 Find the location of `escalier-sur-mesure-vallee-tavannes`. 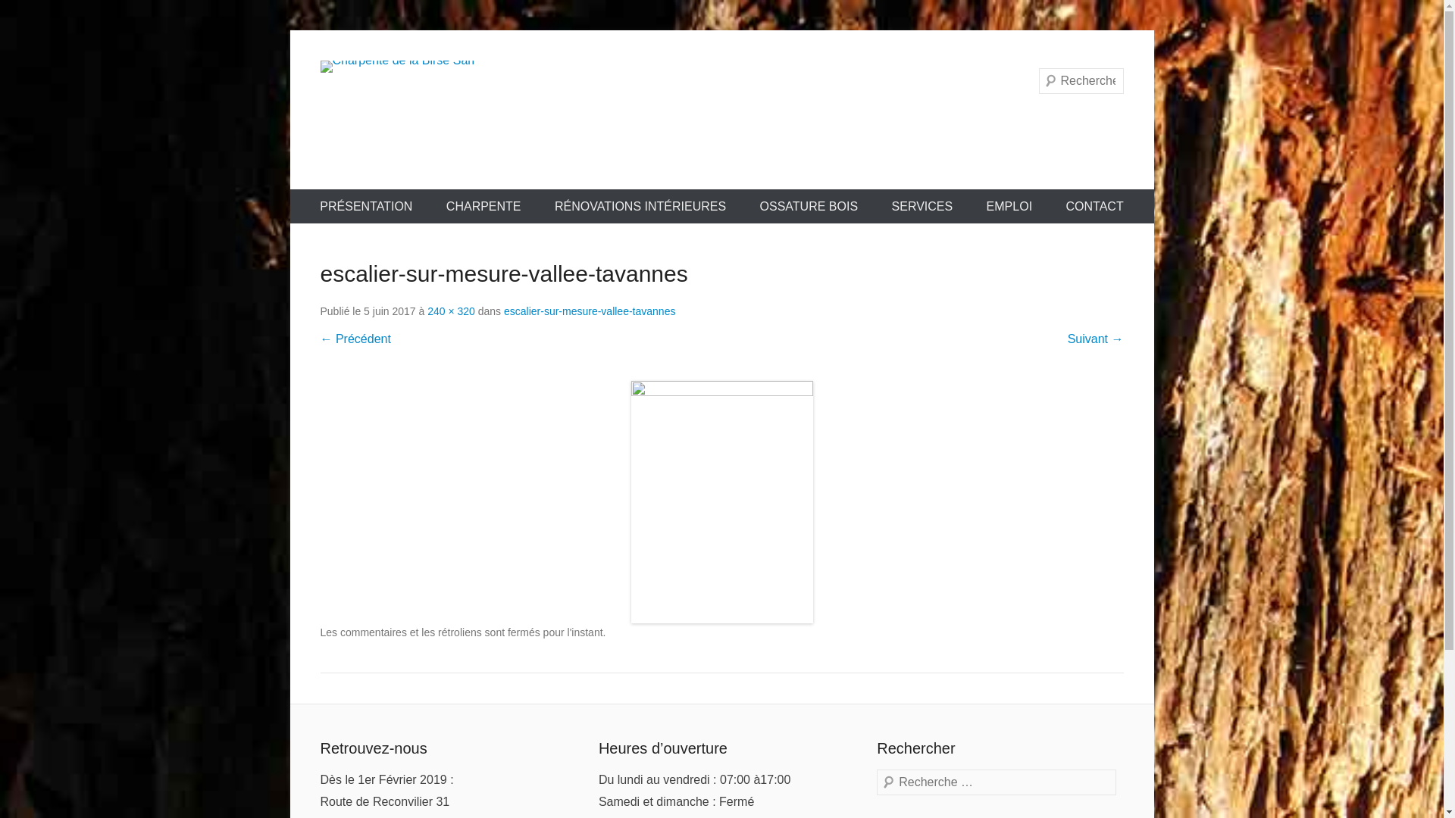

escalier-sur-mesure-vallee-tavannes is located at coordinates (721, 502).